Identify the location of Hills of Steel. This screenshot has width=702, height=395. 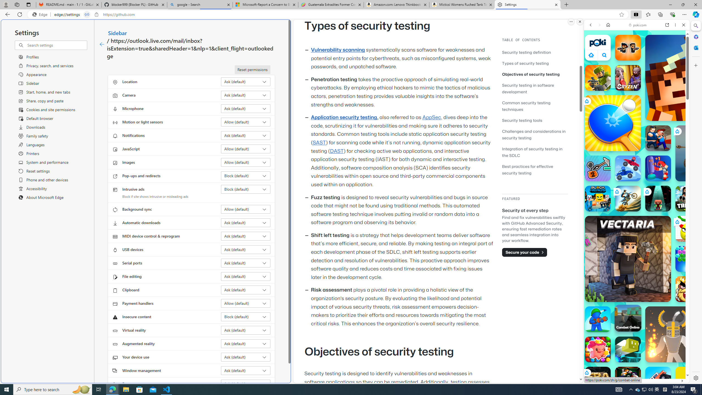
(605, 277).